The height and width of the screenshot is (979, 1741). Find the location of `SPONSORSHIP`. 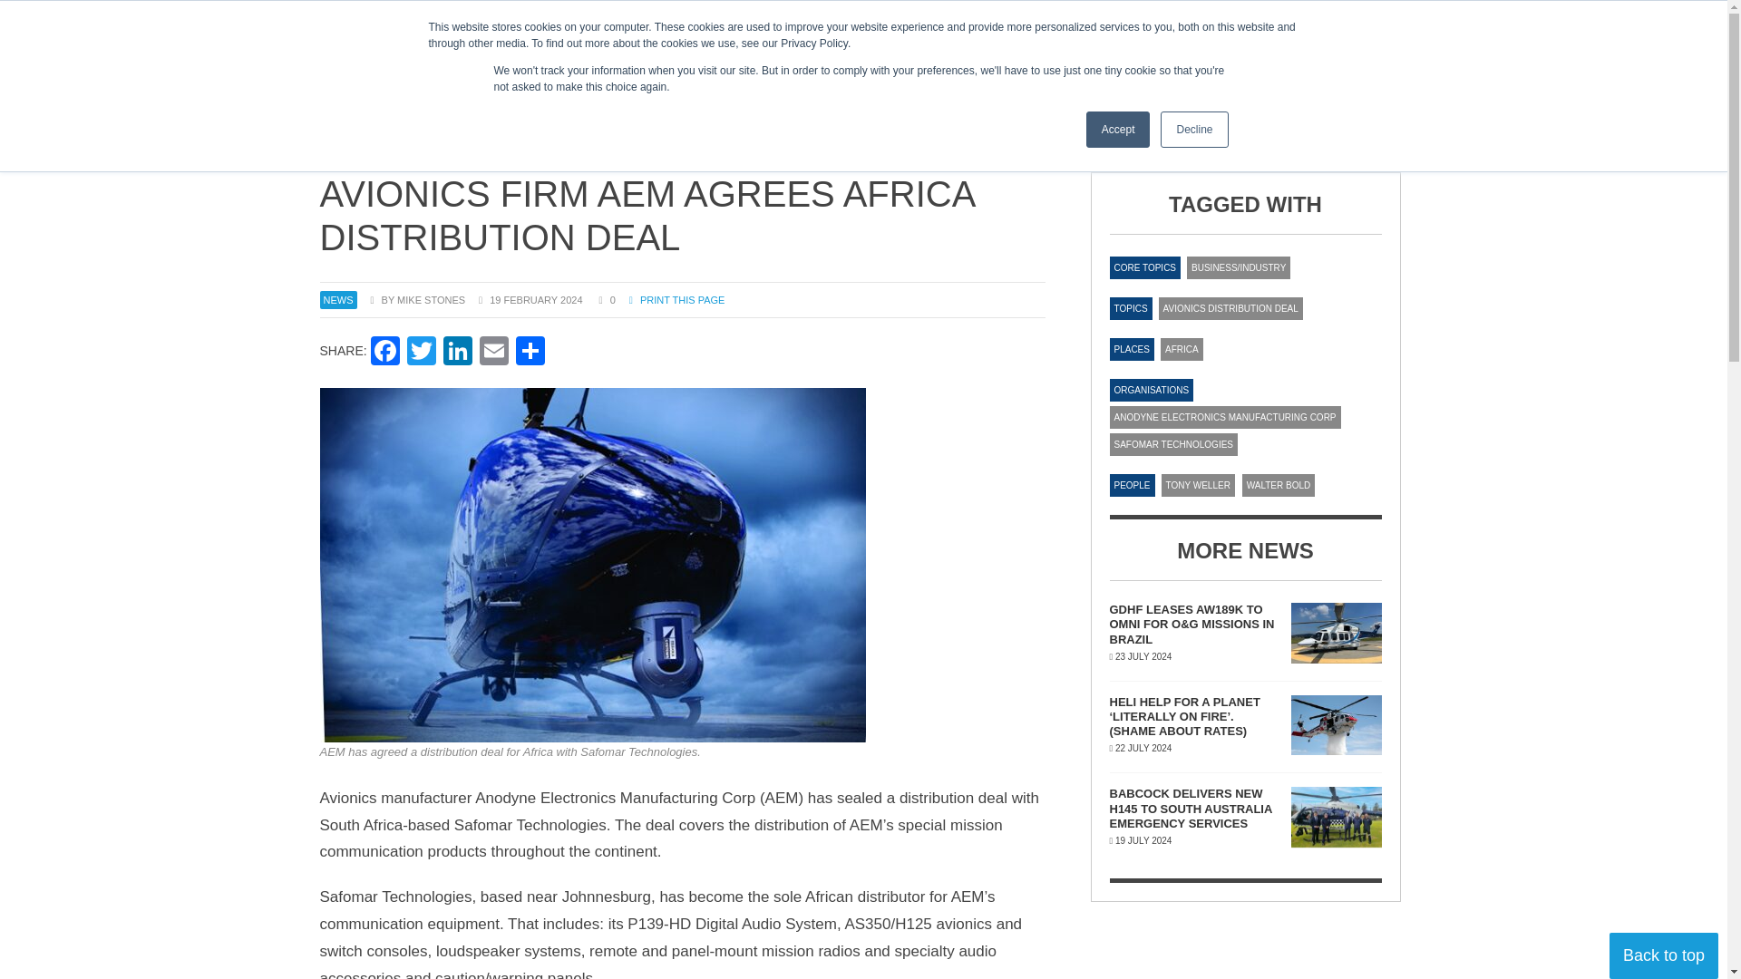

SPONSORSHIP is located at coordinates (485, 18).